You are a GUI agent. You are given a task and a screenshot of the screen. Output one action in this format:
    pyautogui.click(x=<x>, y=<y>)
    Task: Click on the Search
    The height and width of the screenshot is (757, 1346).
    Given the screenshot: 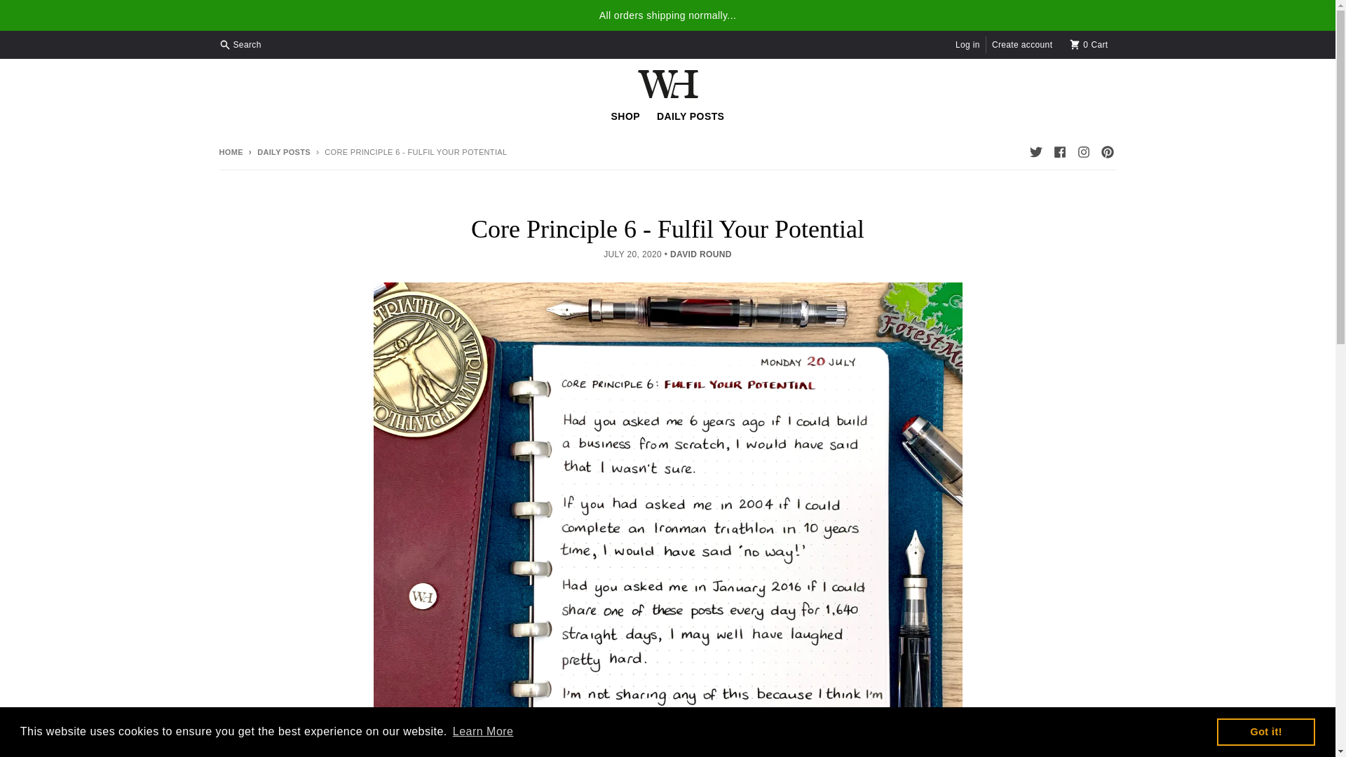 What is the action you would take?
    pyautogui.click(x=625, y=116)
    